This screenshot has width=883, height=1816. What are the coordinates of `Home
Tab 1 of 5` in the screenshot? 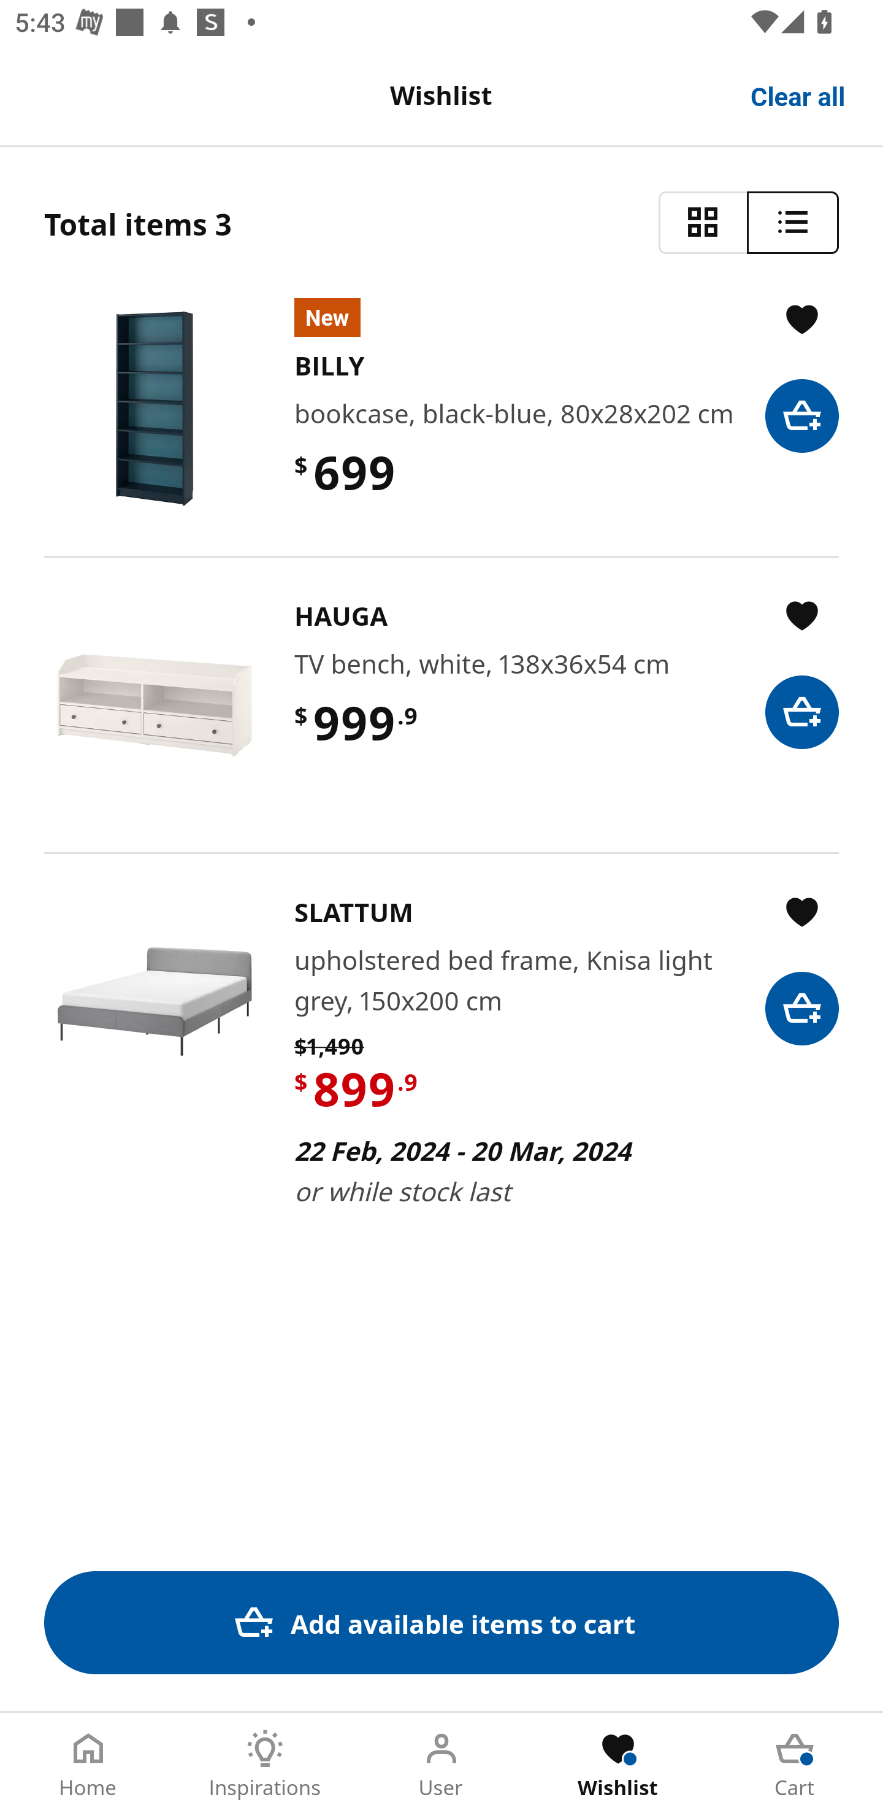 It's located at (88, 1764).